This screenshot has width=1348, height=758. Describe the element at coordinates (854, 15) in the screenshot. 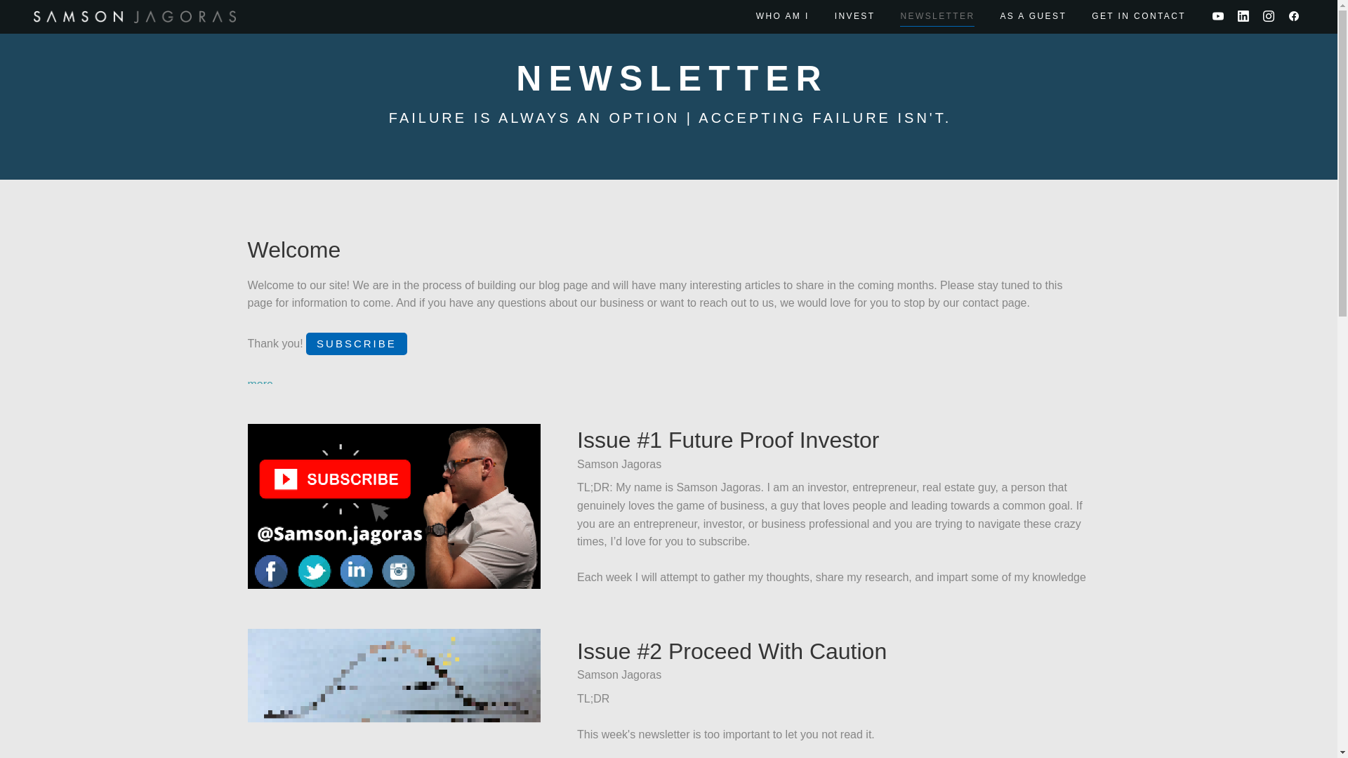

I see `INVEST` at that location.